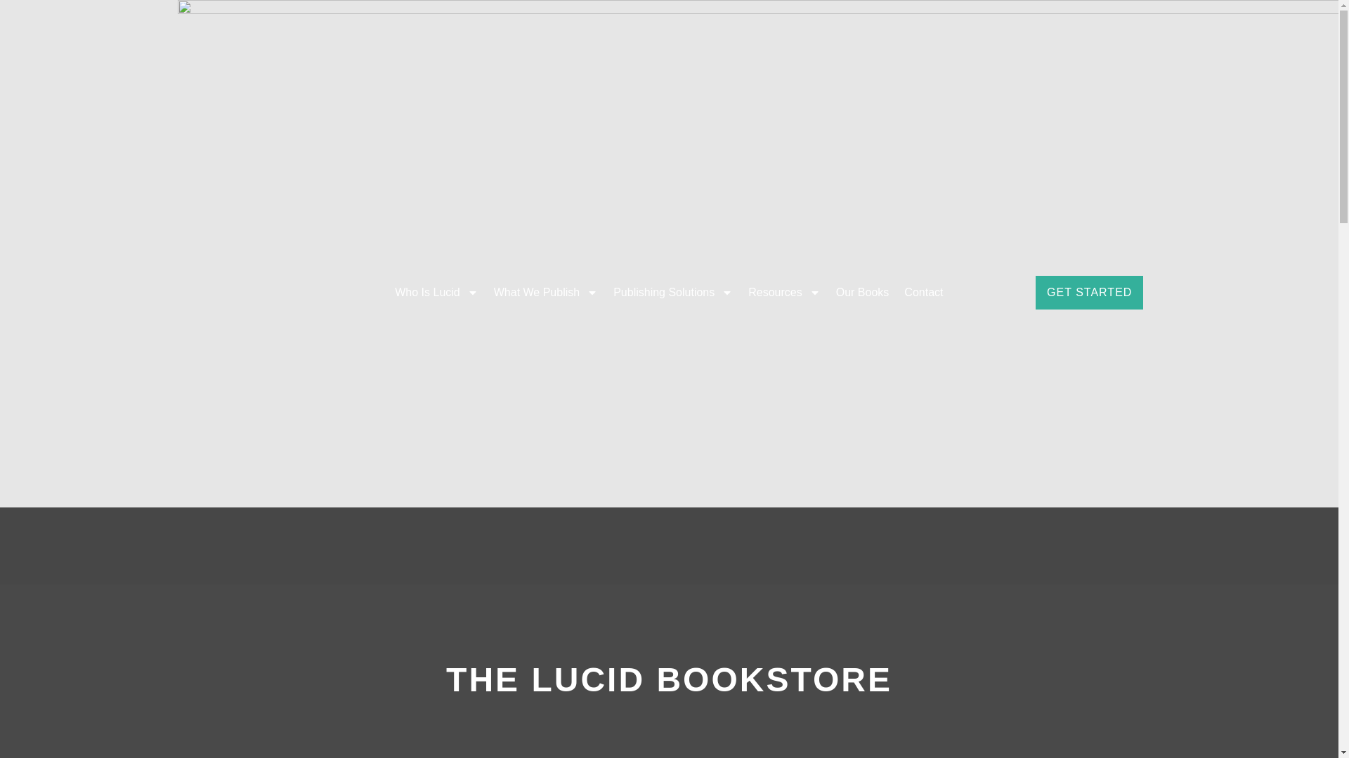 This screenshot has height=758, width=1349. I want to click on Who Is Lucid, so click(436, 292).